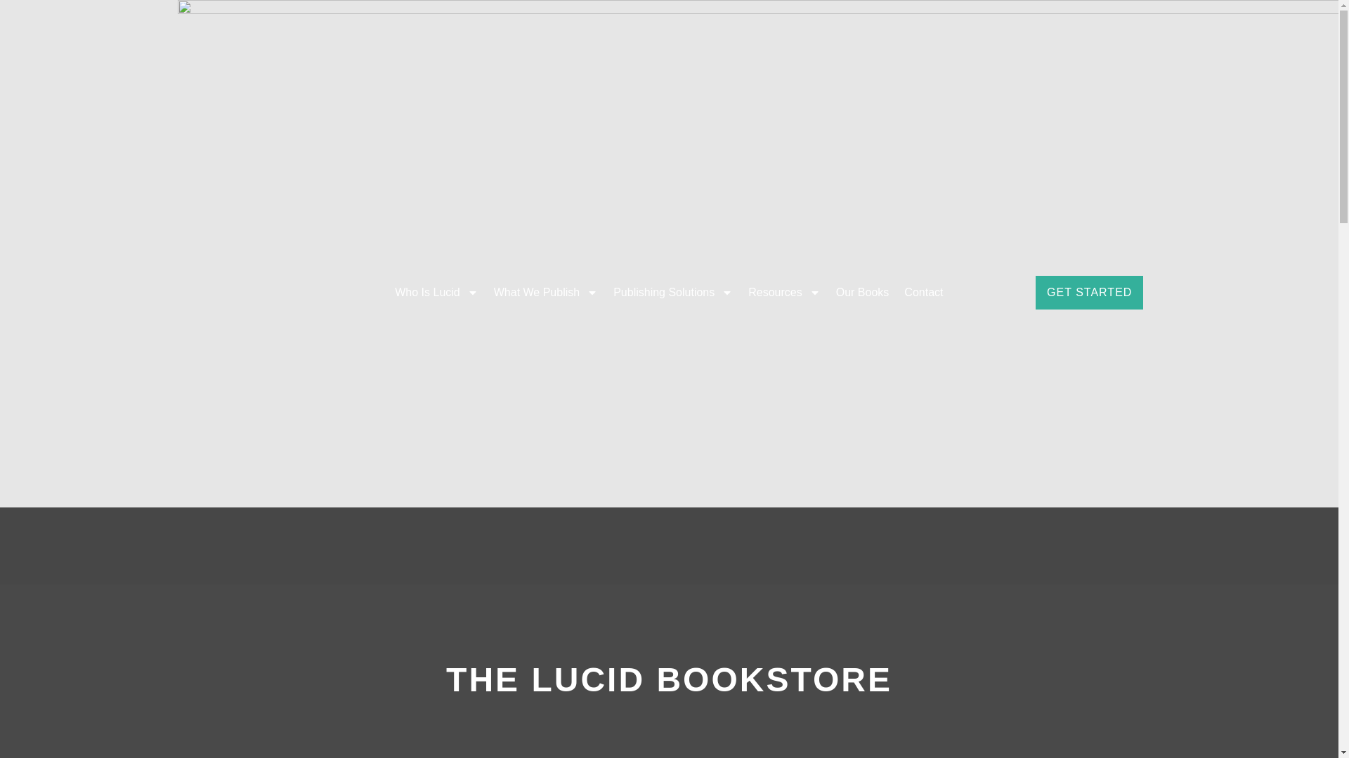 This screenshot has height=758, width=1349. I want to click on Who Is Lucid, so click(436, 292).